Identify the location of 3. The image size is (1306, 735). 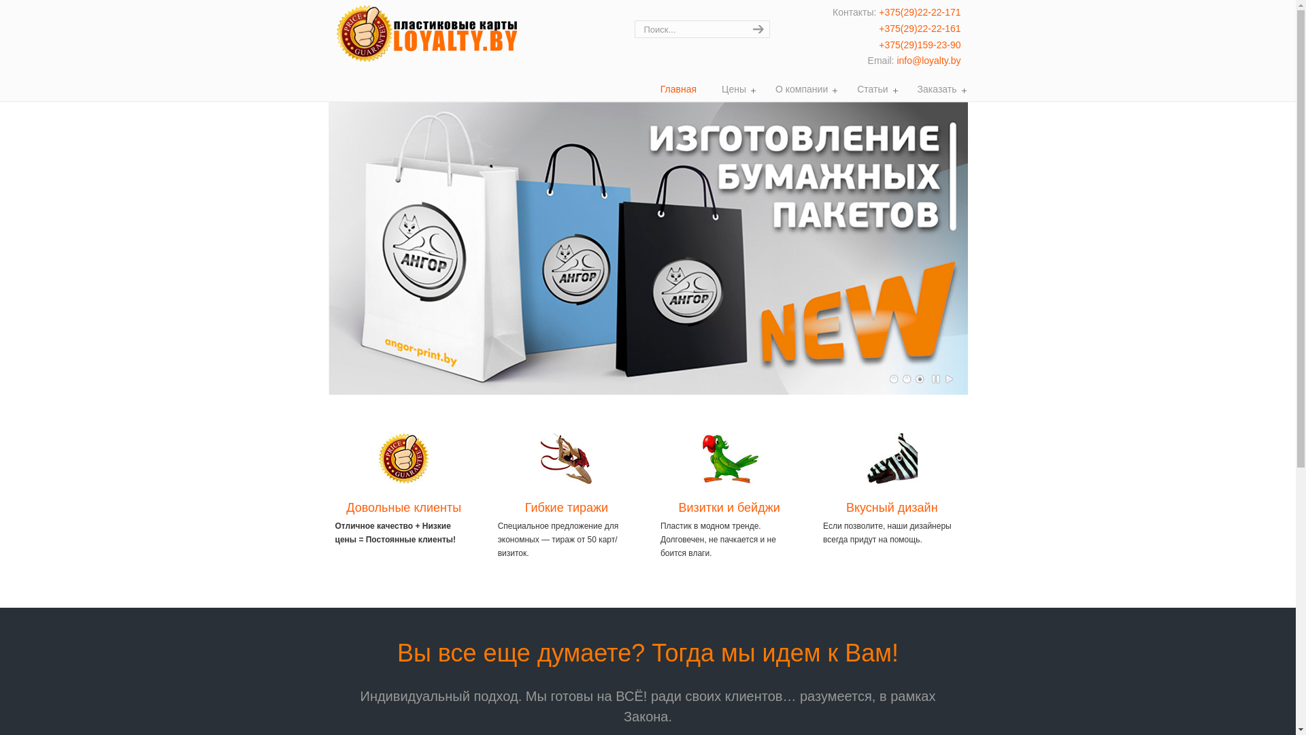
(920, 379).